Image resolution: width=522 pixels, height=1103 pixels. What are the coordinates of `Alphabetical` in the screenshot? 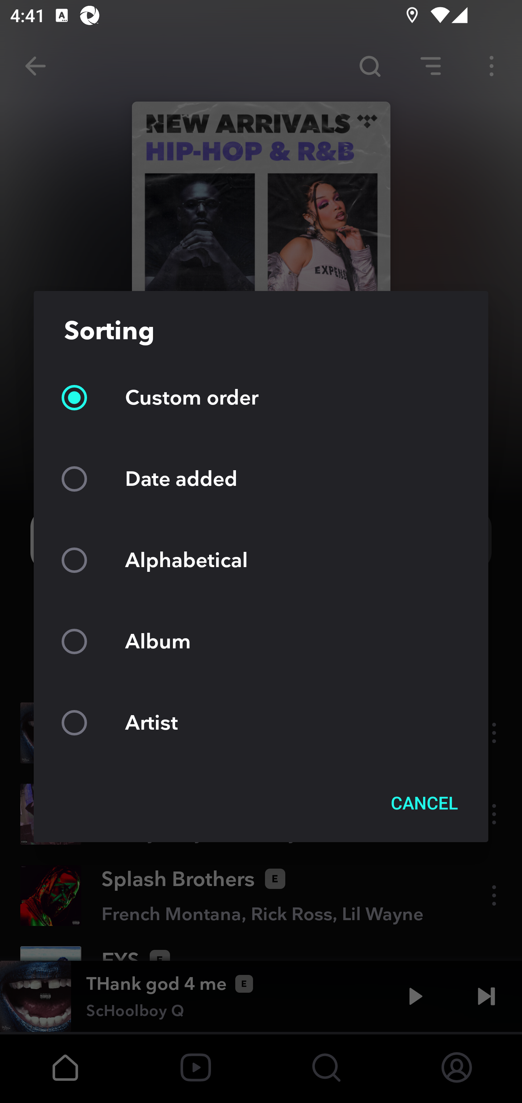 It's located at (261, 560).